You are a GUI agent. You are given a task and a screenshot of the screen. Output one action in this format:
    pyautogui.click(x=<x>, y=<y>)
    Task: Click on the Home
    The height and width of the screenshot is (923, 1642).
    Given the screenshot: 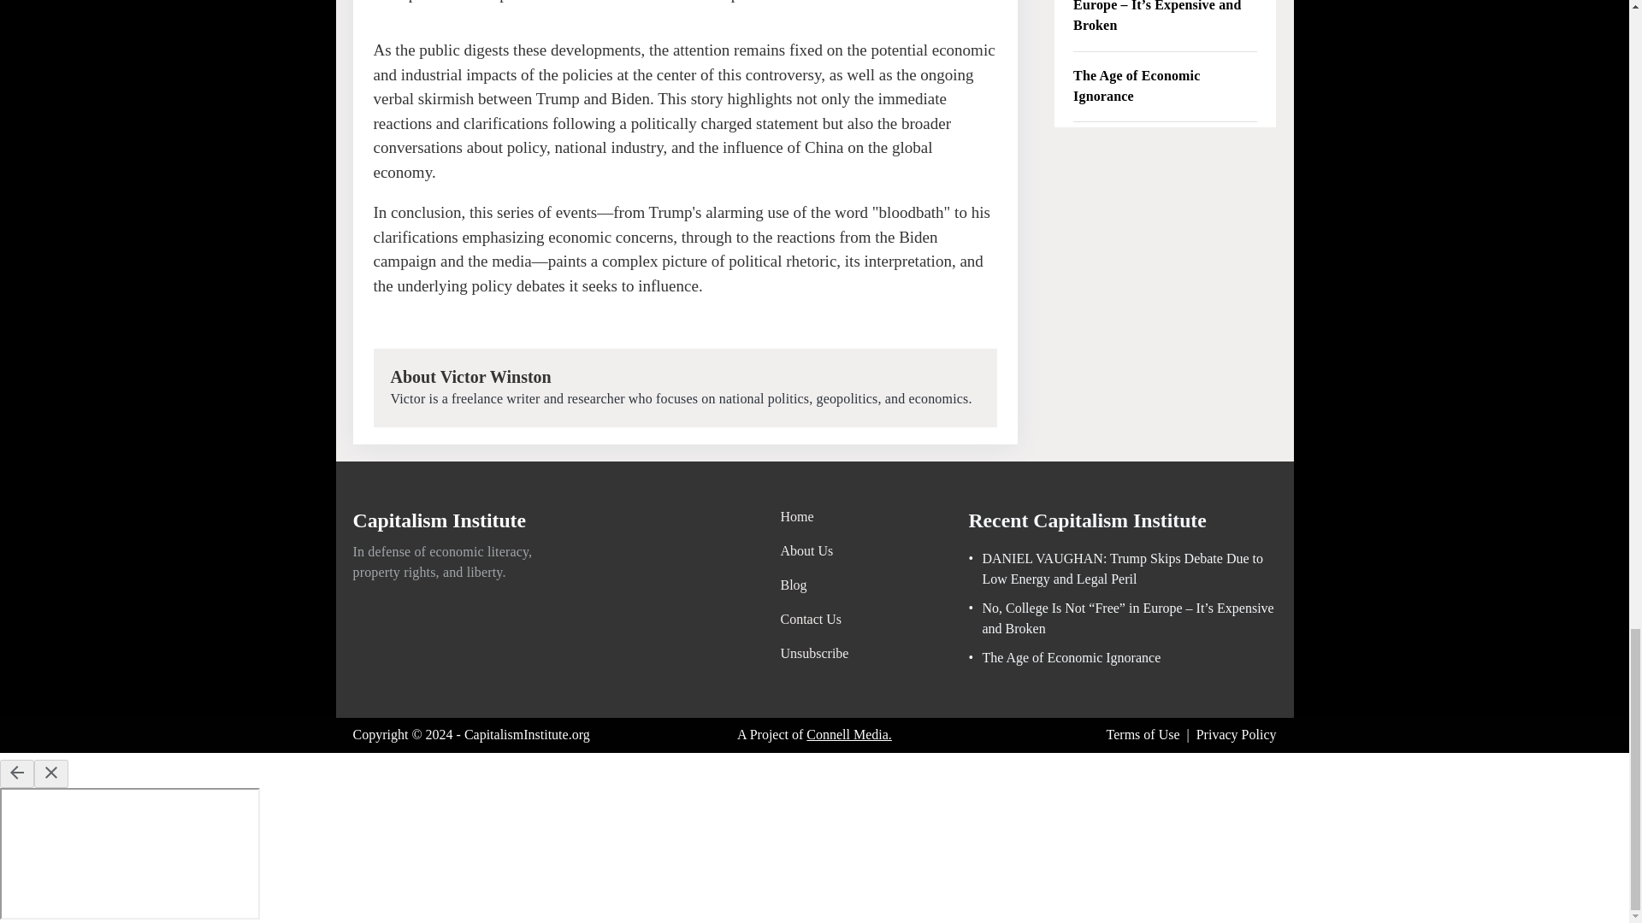 What is the action you would take?
    pyautogui.click(x=814, y=516)
    